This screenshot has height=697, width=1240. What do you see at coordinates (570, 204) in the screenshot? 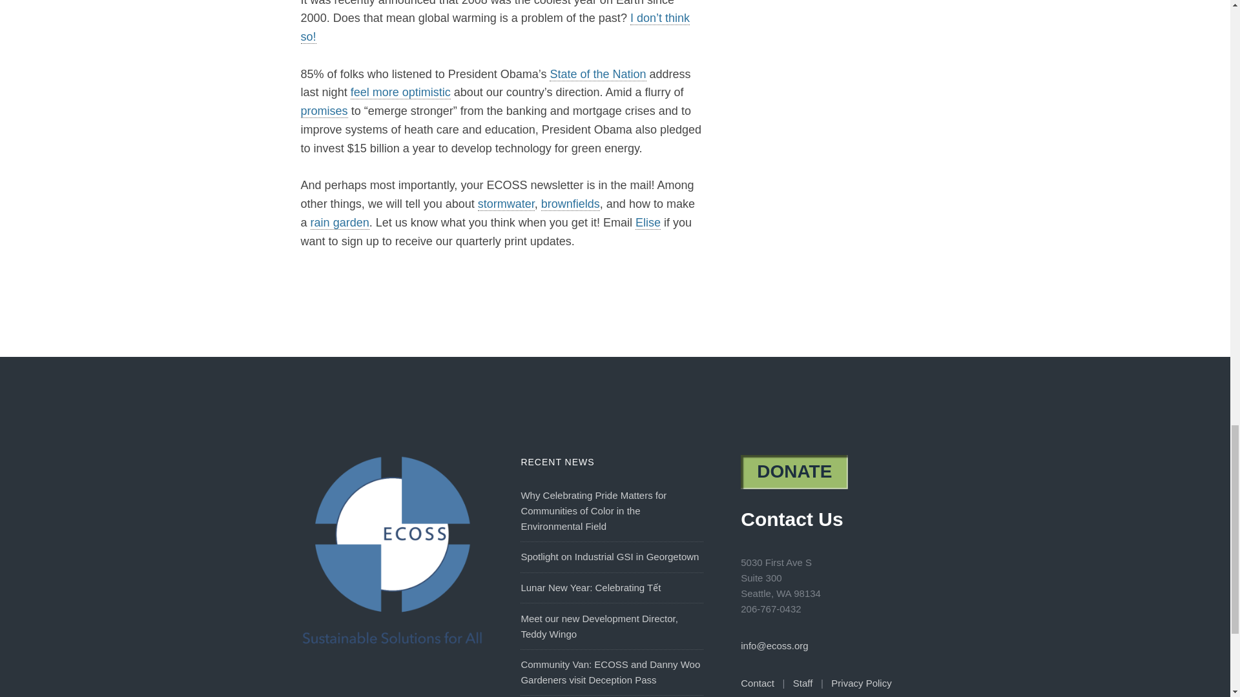
I see `brownfields` at bounding box center [570, 204].